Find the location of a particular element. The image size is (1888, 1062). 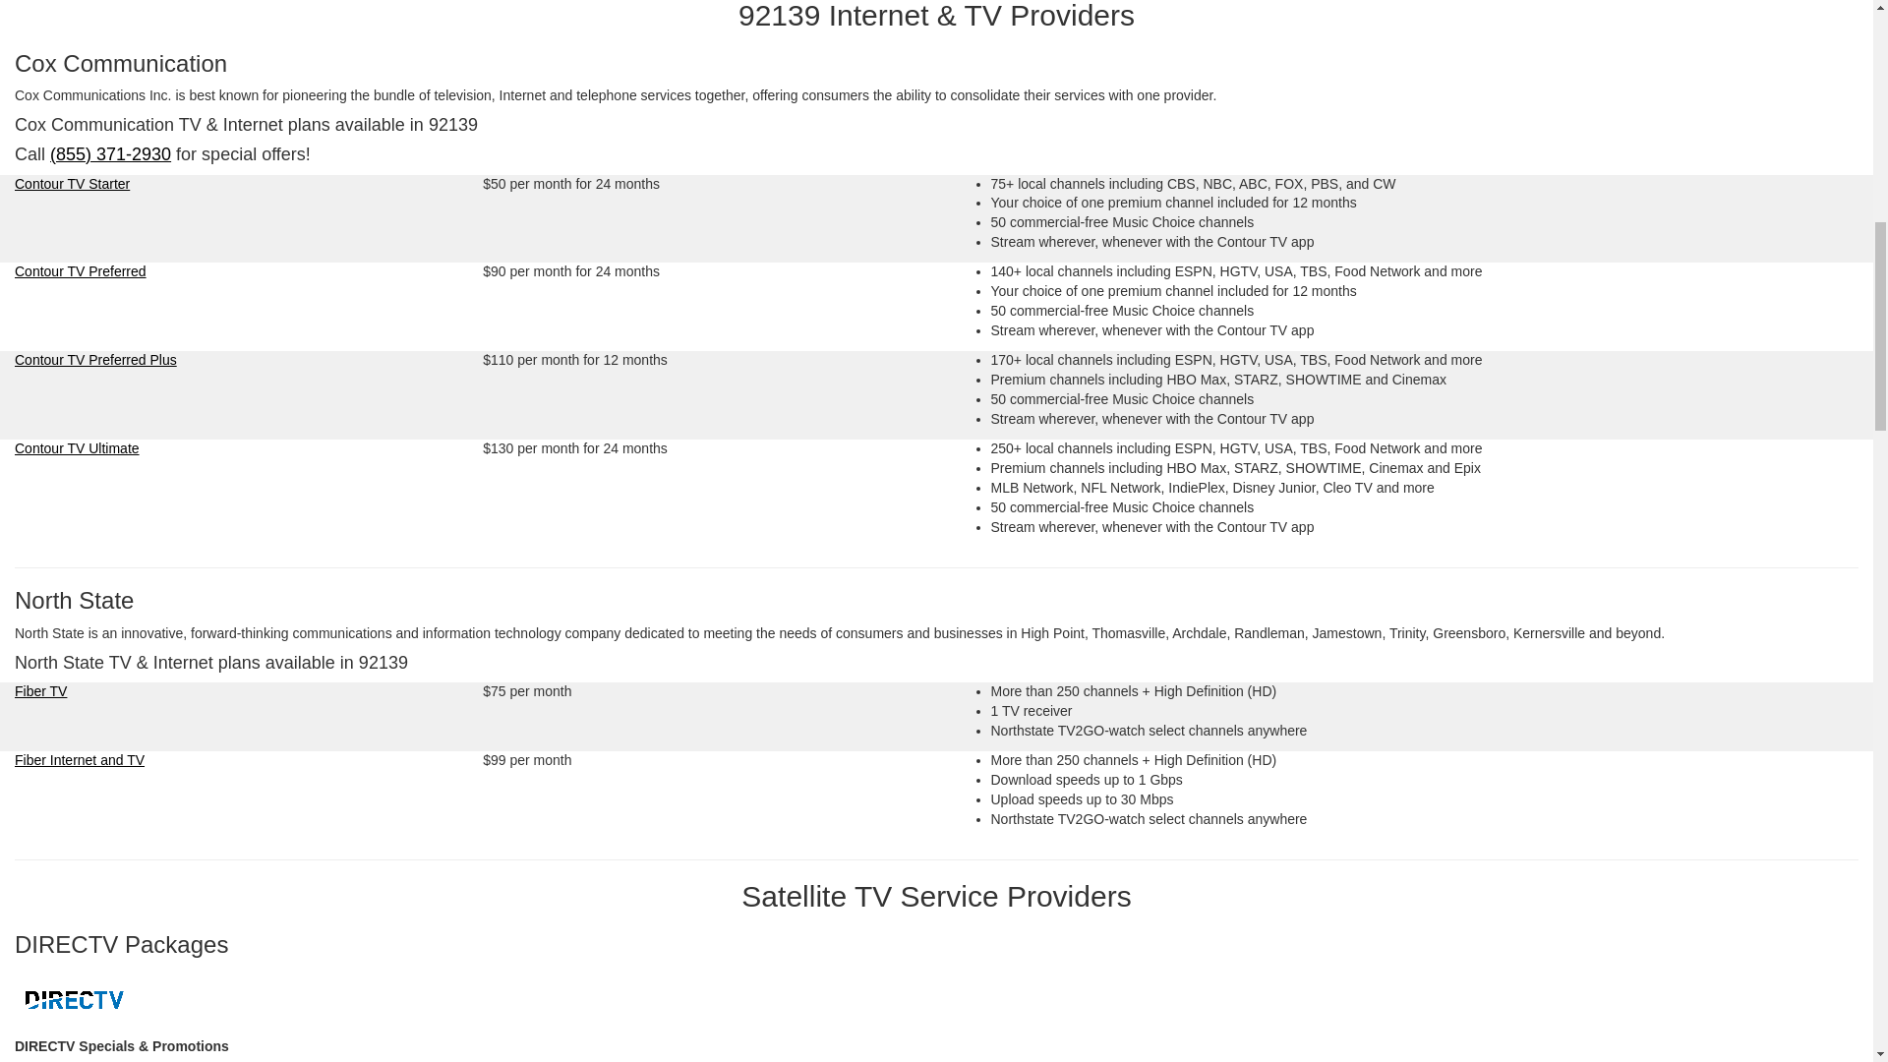

Contour TV Preferred Plus is located at coordinates (96, 359).